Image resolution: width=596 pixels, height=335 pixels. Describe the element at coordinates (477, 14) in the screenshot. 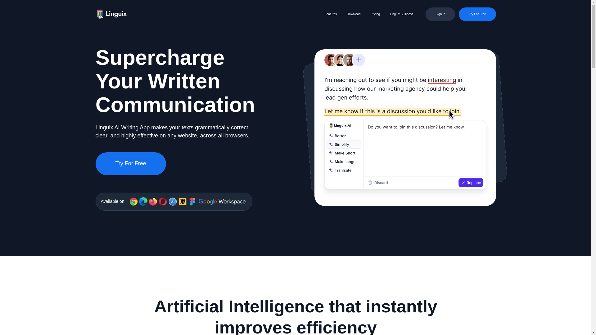

I see `Try For Free` at that location.